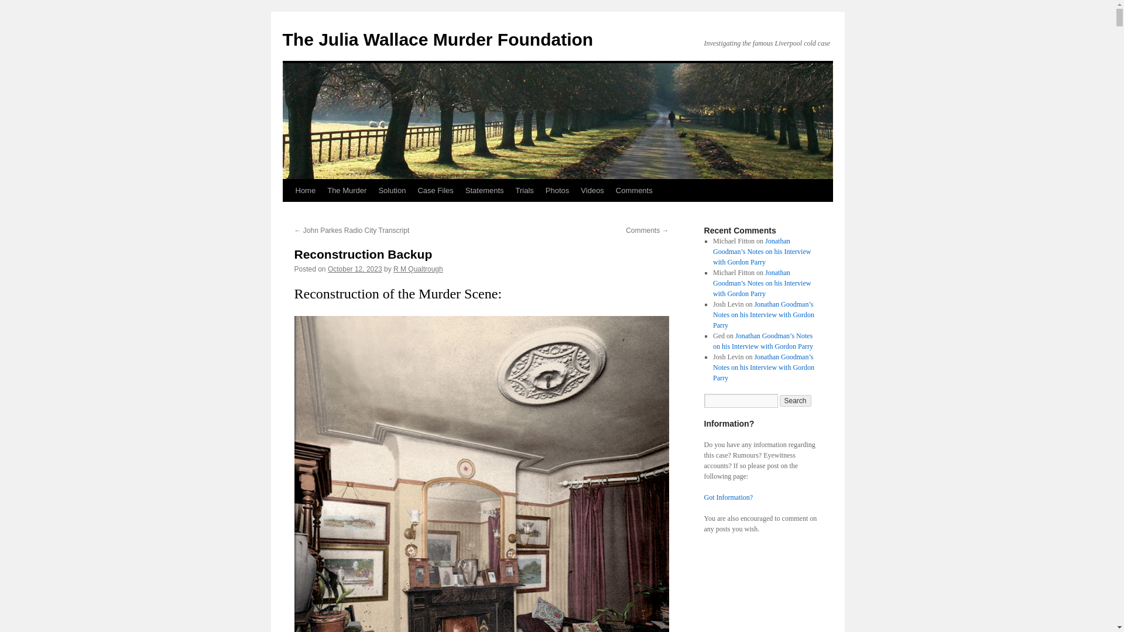 This screenshot has width=1124, height=632. Describe the element at coordinates (437, 39) in the screenshot. I see `The Julia Wallace Murder Foundation` at that location.